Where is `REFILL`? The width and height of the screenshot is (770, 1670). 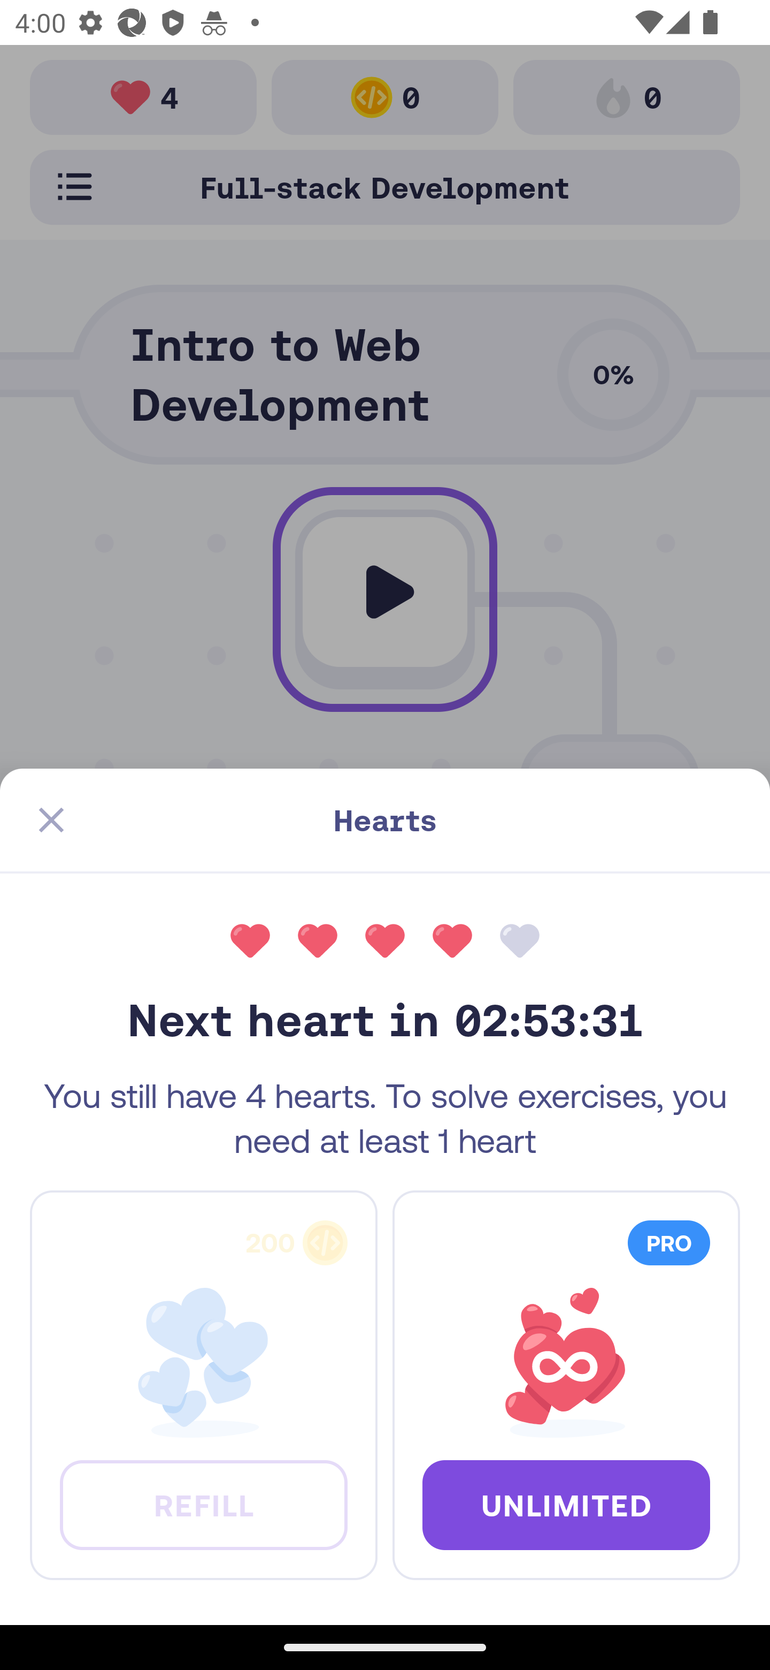
REFILL is located at coordinates (203, 1504).